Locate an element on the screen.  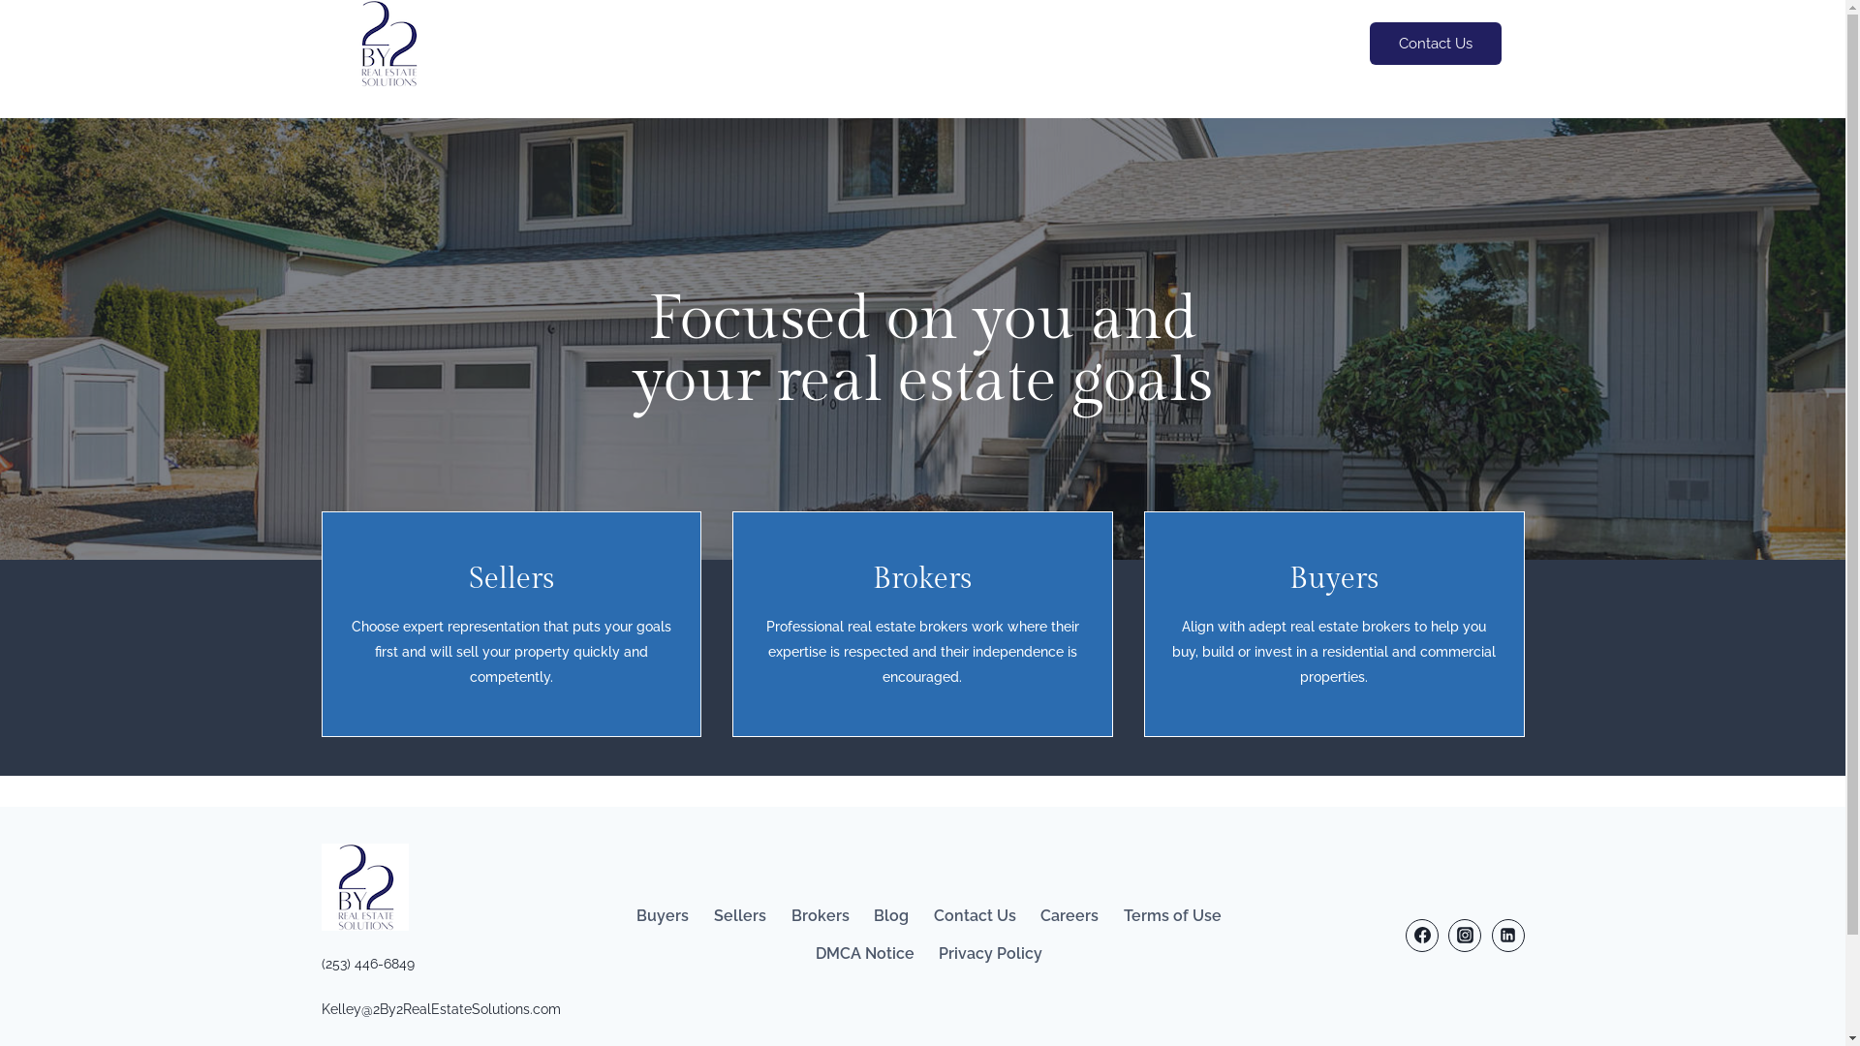
Terms of Use is located at coordinates (1172, 916).